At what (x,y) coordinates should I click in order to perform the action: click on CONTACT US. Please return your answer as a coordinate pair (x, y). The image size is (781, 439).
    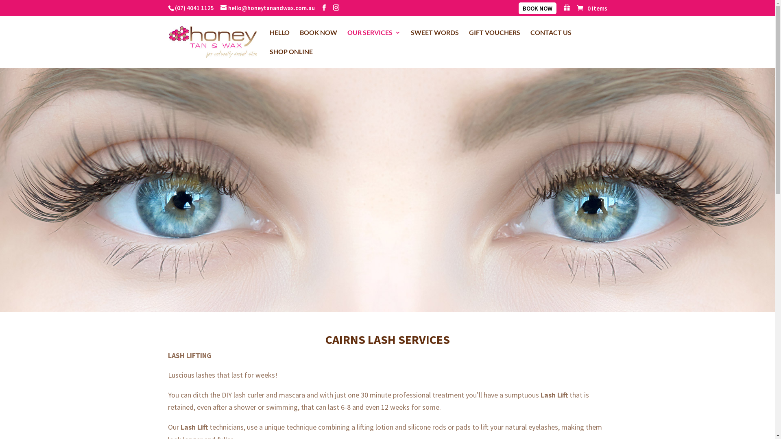
    Looking at the image, I should click on (551, 39).